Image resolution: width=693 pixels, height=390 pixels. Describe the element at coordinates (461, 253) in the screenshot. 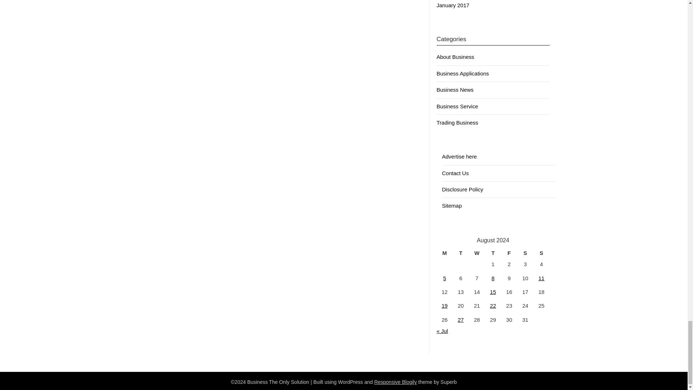

I see `Tuesday` at that location.